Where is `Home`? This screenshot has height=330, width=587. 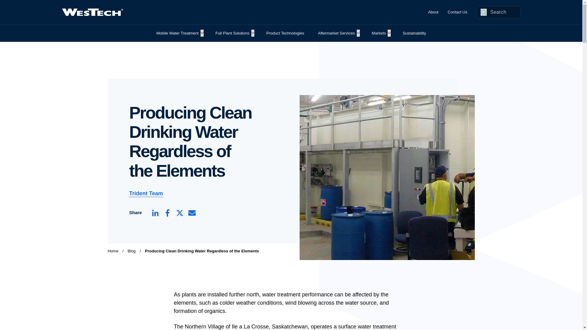
Home is located at coordinates (114, 251).